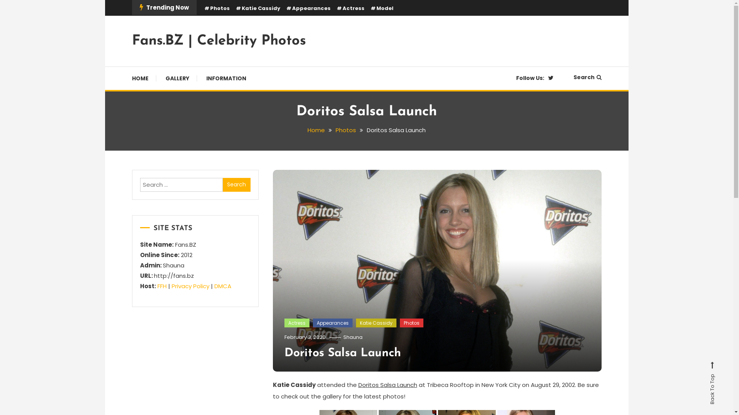 This screenshot has width=739, height=415. What do you see at coordinates (382, 8) in the screenshot?
I see `Model` at bounding box center [382, 8].